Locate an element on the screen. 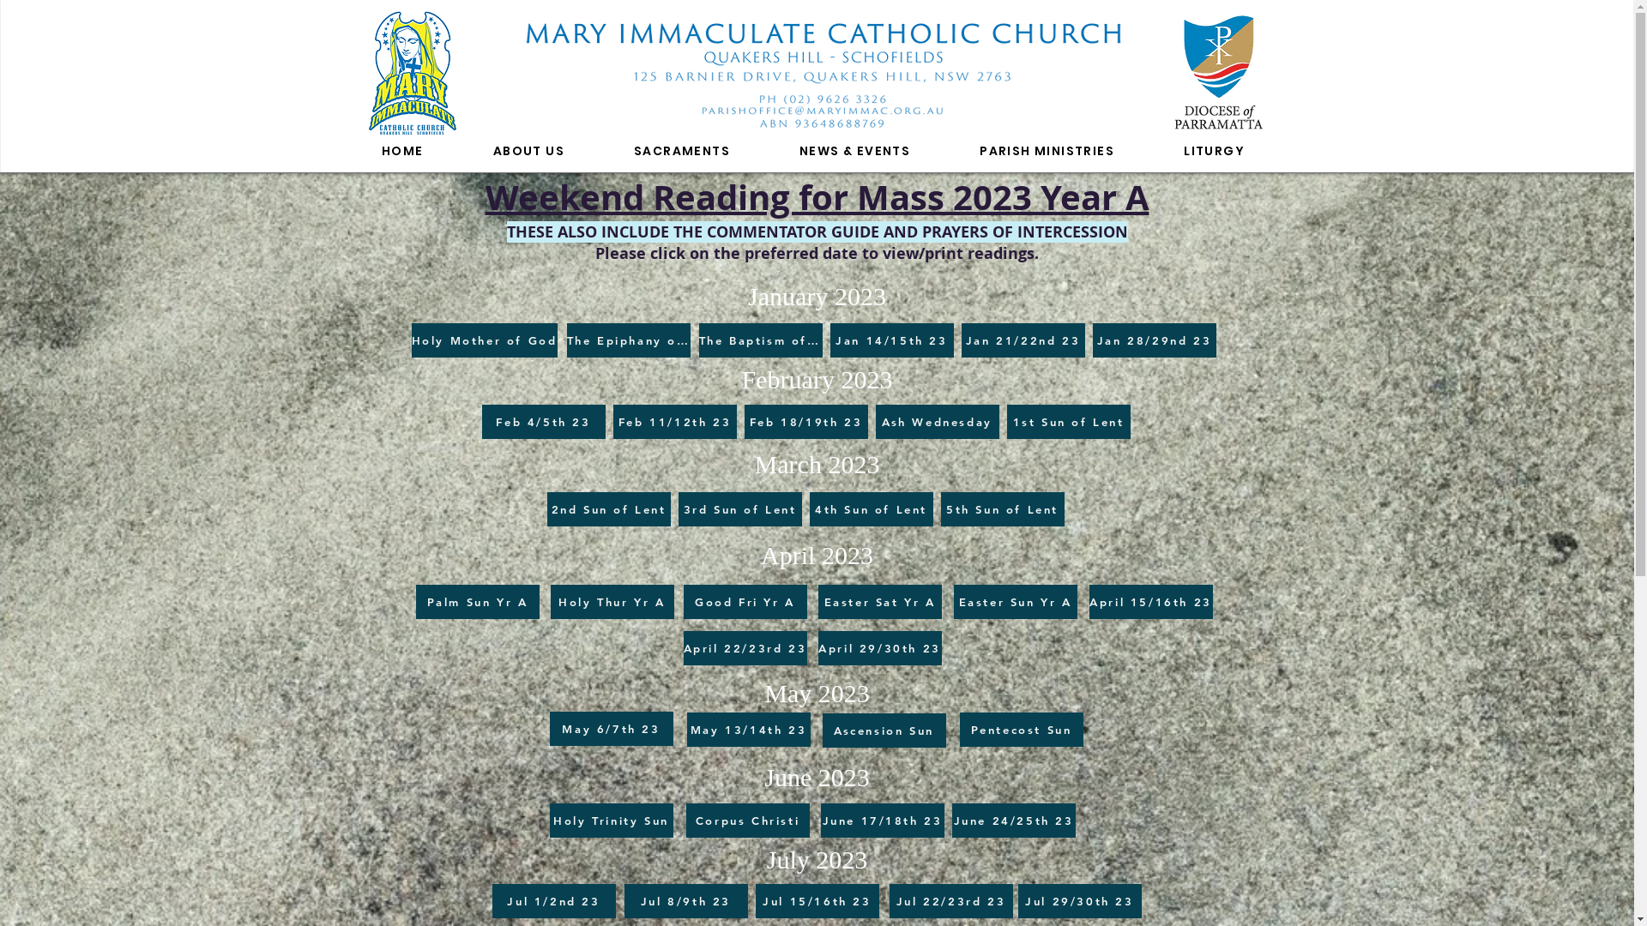 Image resolution: width=1647 pixels, height=926 pixels. Easter Sat Yr A is located at coordinates (880, 602).